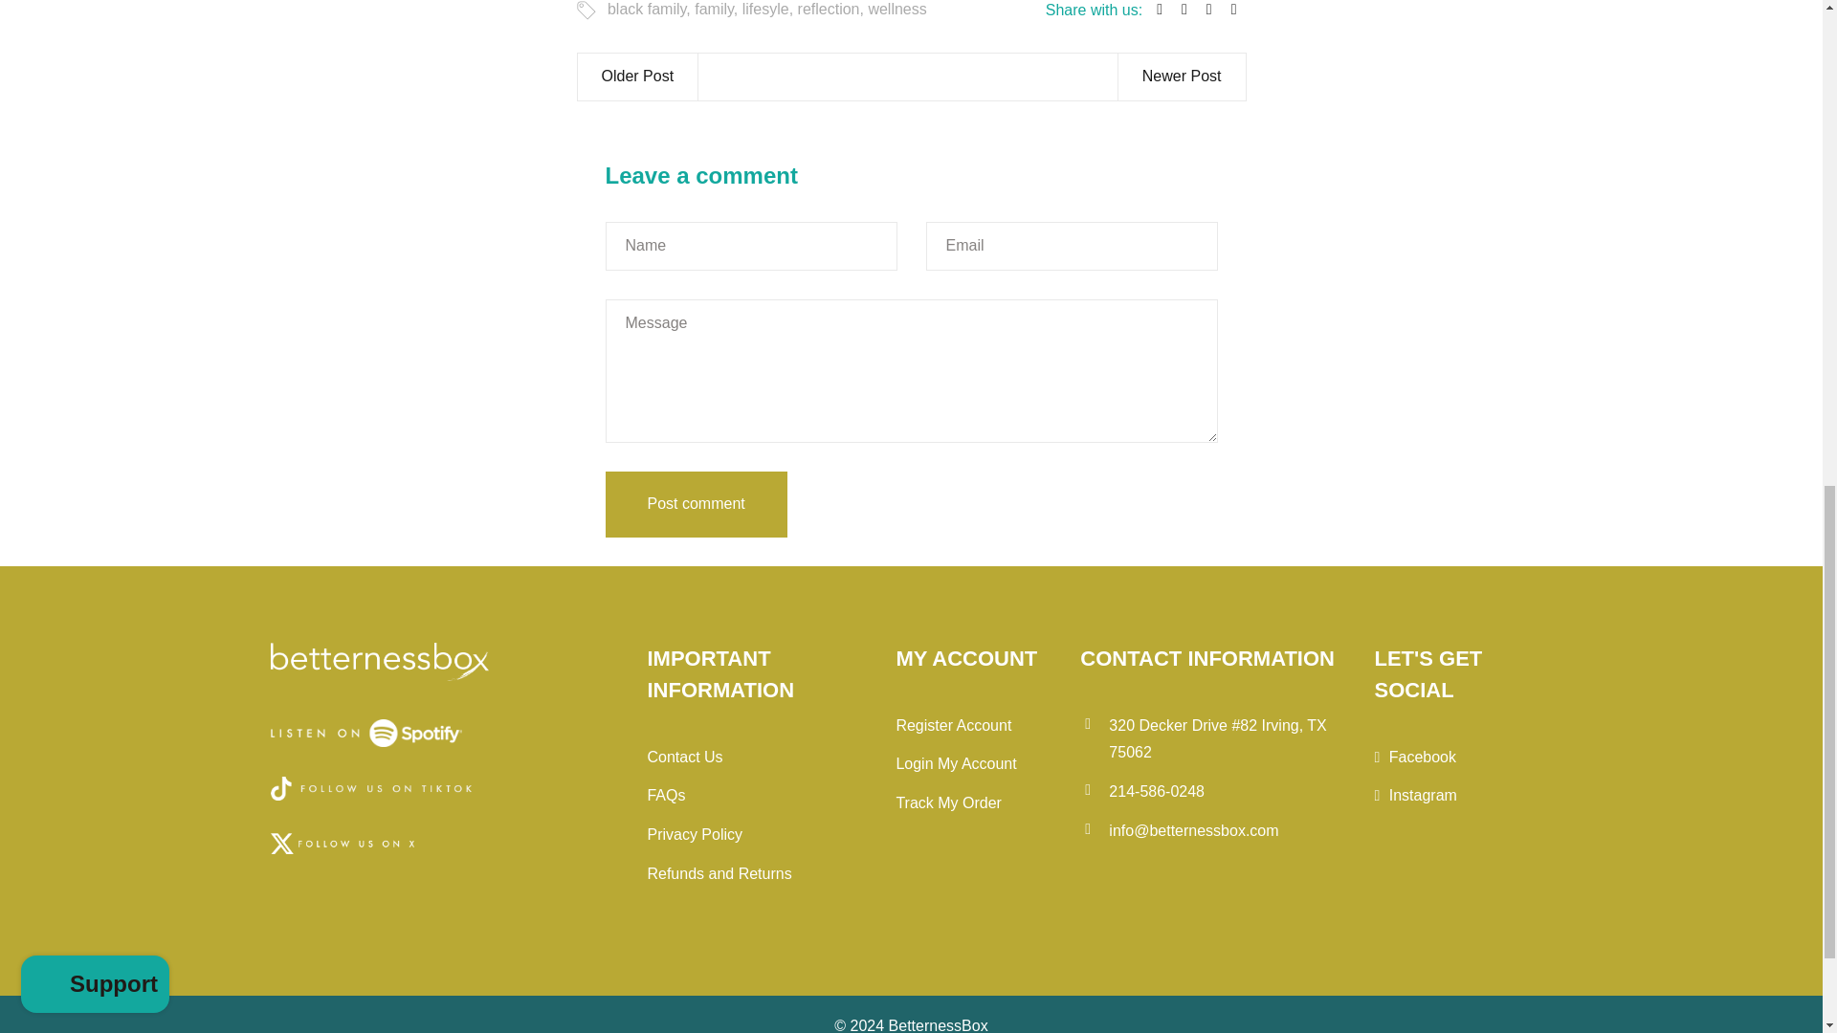 This screenshot has height=1033, width=1837. I want to click on Post comment, so click(695, 503).